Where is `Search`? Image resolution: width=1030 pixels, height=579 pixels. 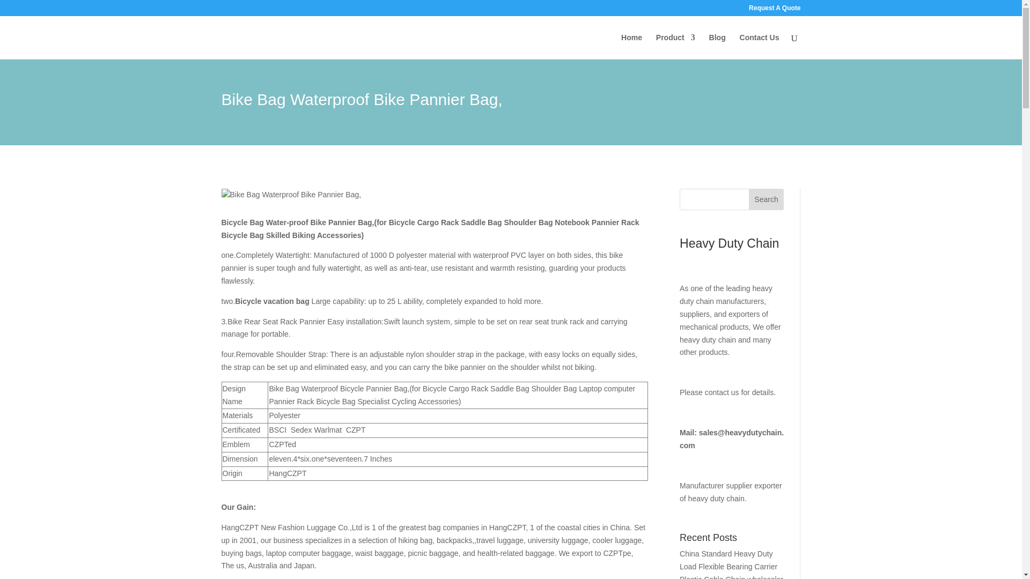 Search is located at coordinates (766, 199).